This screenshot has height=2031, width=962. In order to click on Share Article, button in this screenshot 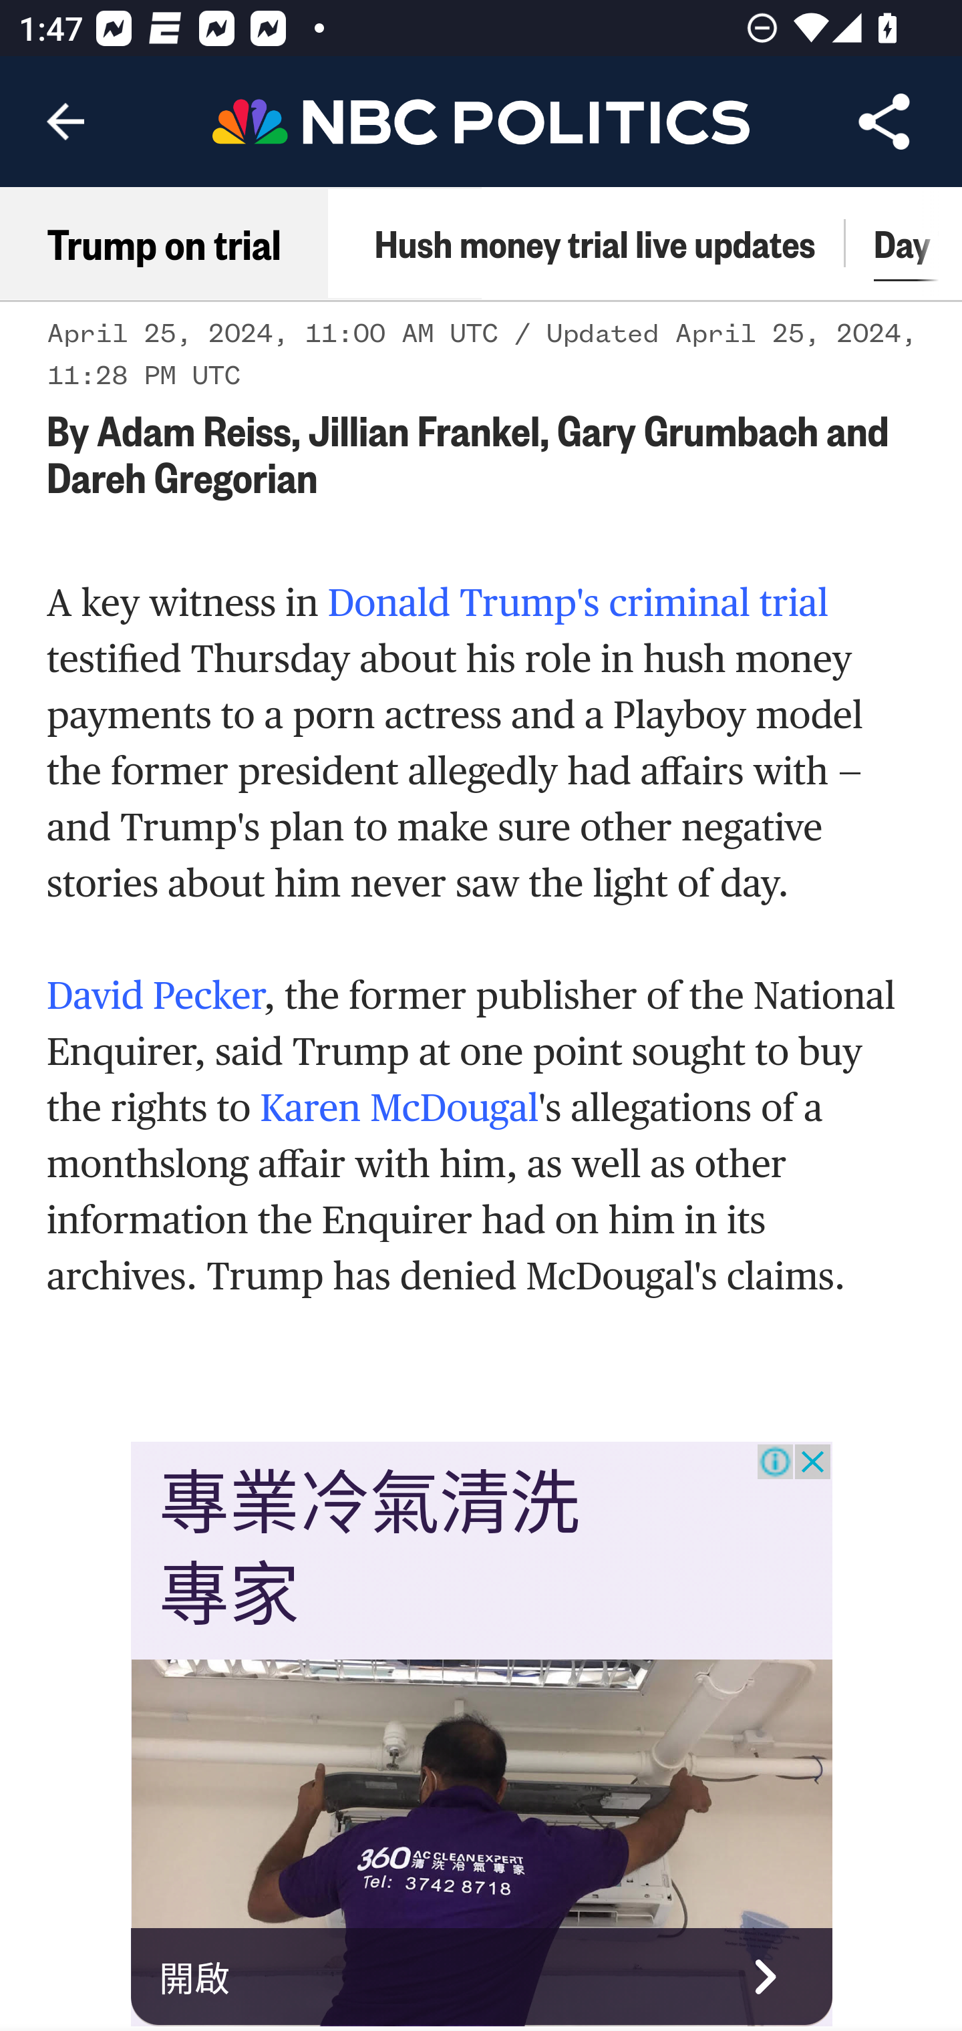, I will do `click(885, 122)`.